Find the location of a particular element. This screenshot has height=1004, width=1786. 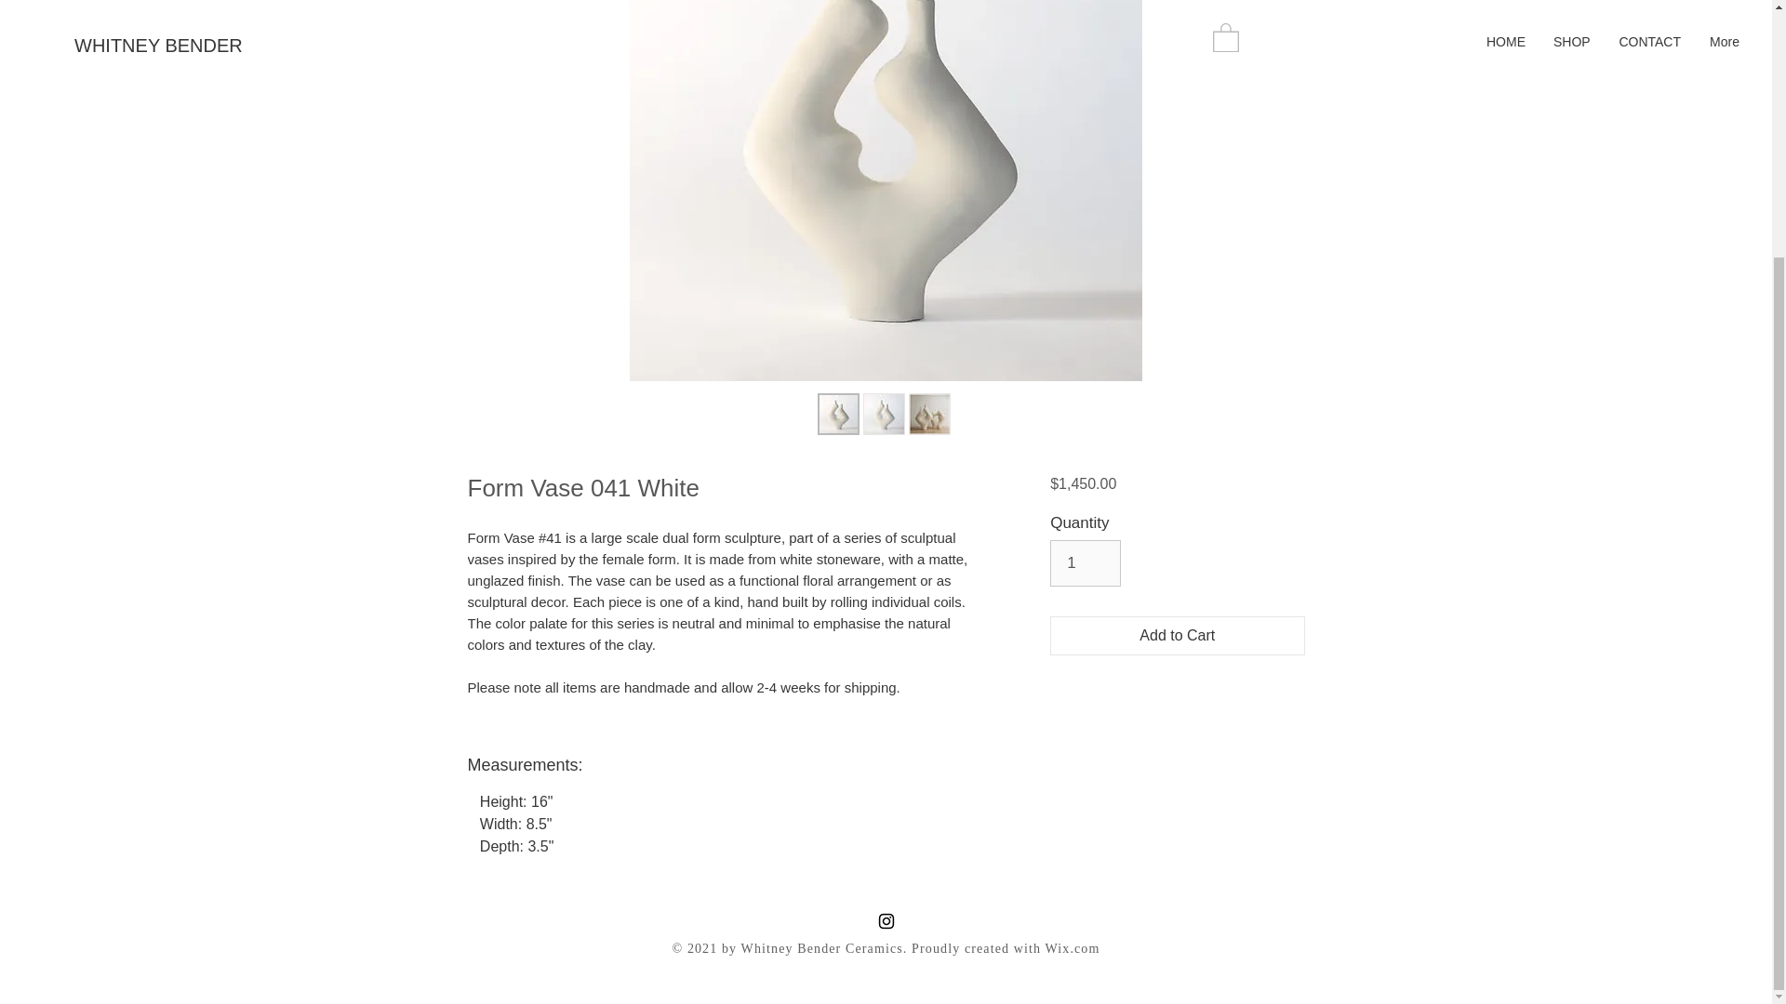

Add to Cart is located at coordinates (1176, 636).